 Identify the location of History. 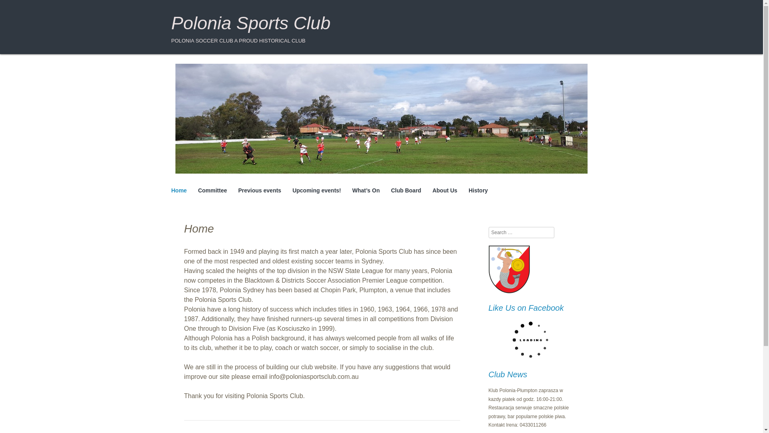
(478, 191).